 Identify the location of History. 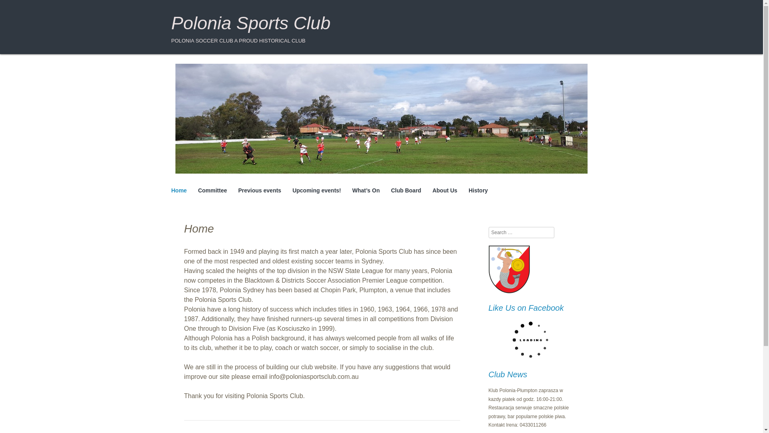
(478, 191).